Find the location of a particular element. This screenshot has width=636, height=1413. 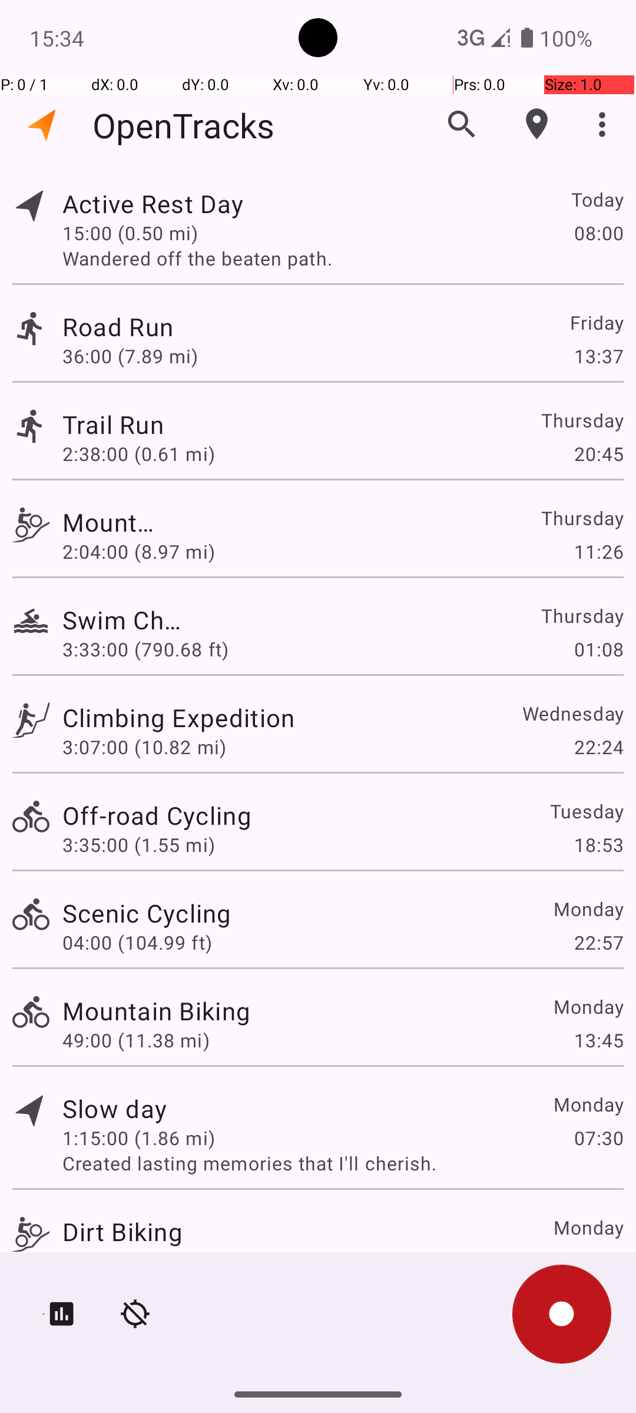

Road Run is located at coordinates (147, 326).